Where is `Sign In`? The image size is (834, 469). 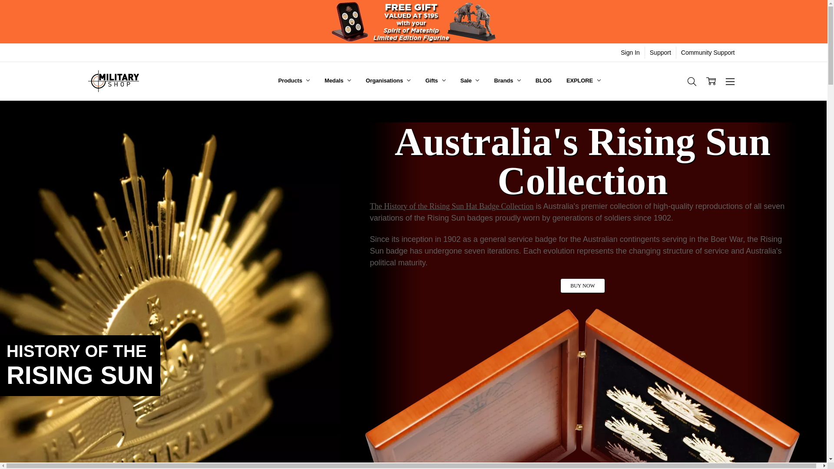 Sign In is located at coordinates (630, 52).